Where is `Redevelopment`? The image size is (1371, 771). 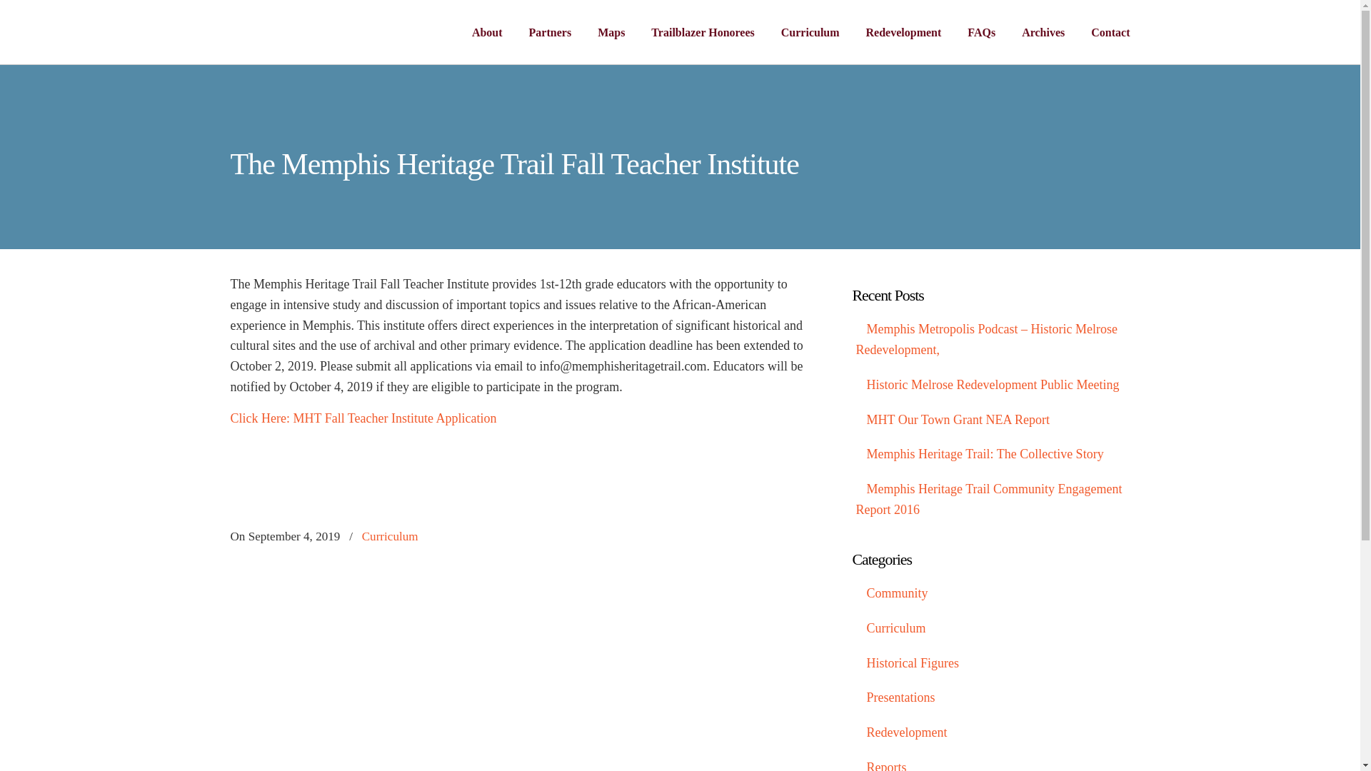
Redevelopment is located at coordinates (903, 32).